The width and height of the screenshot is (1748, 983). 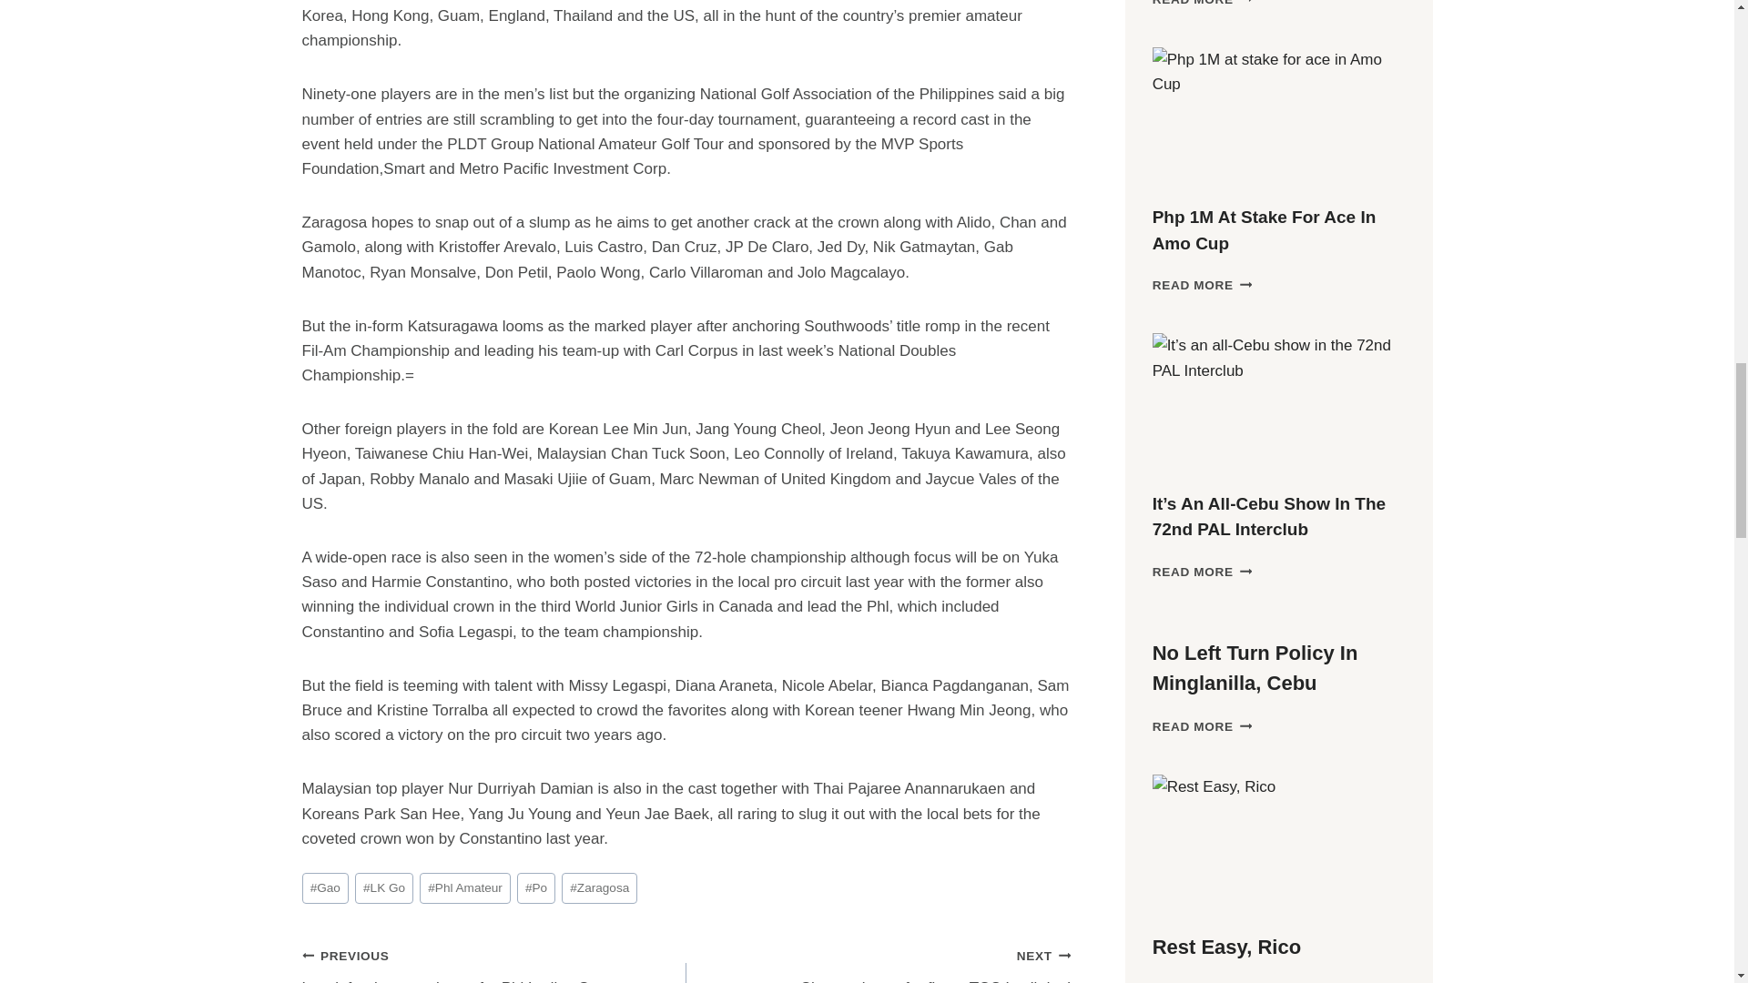 What do you see at coordinates (536, 888) in the screenshot?
I see `Po` at bounding box center [536, 888].